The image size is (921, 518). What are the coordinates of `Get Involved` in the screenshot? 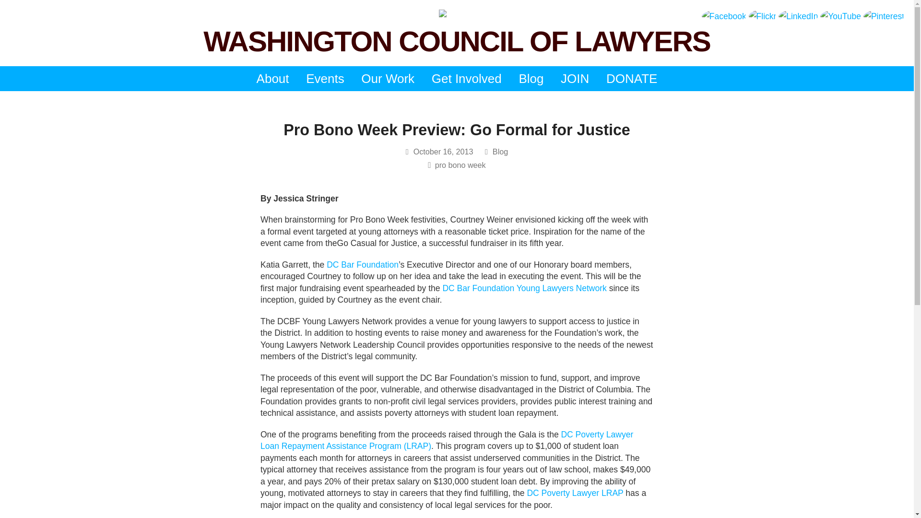 It's located at (466, 79).